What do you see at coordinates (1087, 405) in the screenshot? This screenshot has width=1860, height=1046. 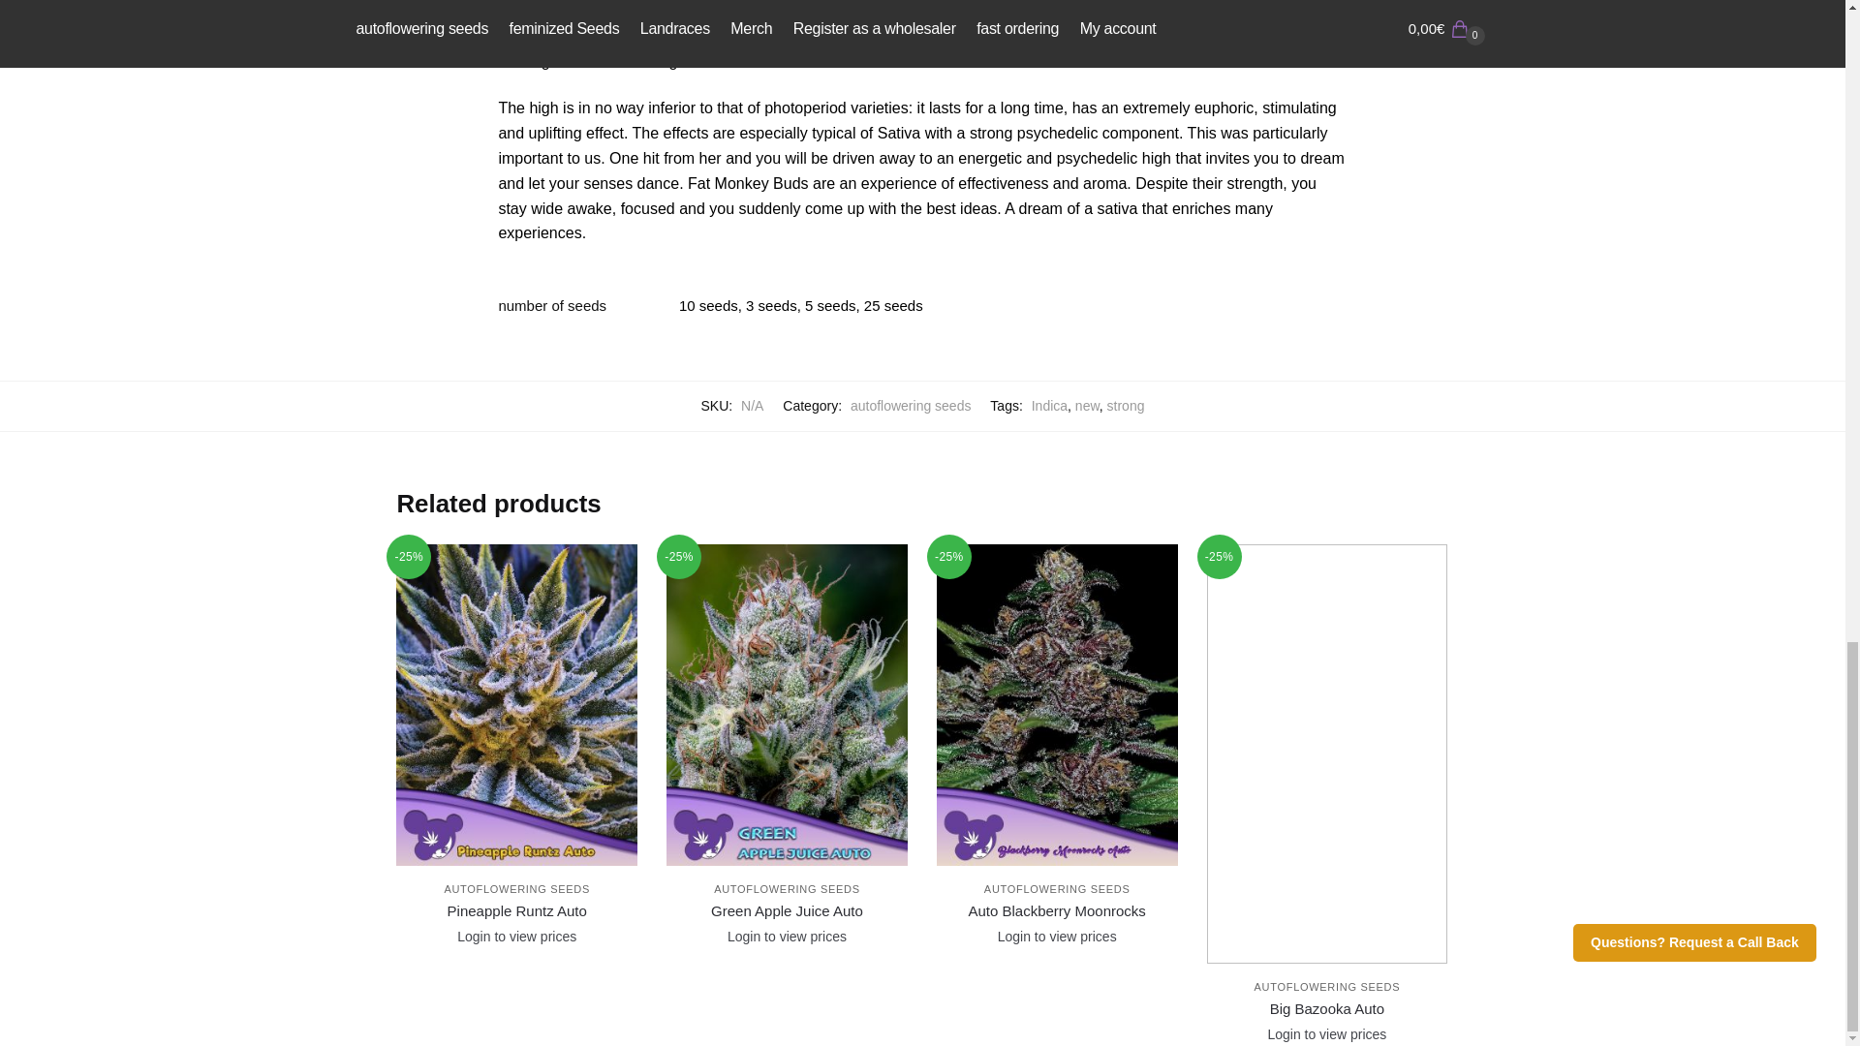 I see `new` at bounding box center [1087, 405].